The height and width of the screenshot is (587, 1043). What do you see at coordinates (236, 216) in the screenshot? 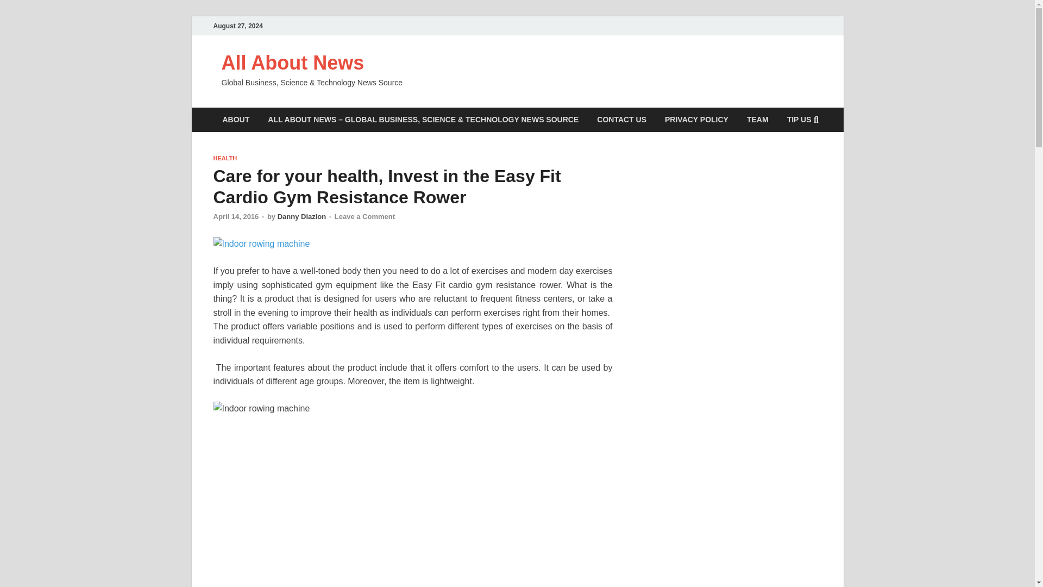
I see `April 14, 2016` at bounding box center [236, 216].